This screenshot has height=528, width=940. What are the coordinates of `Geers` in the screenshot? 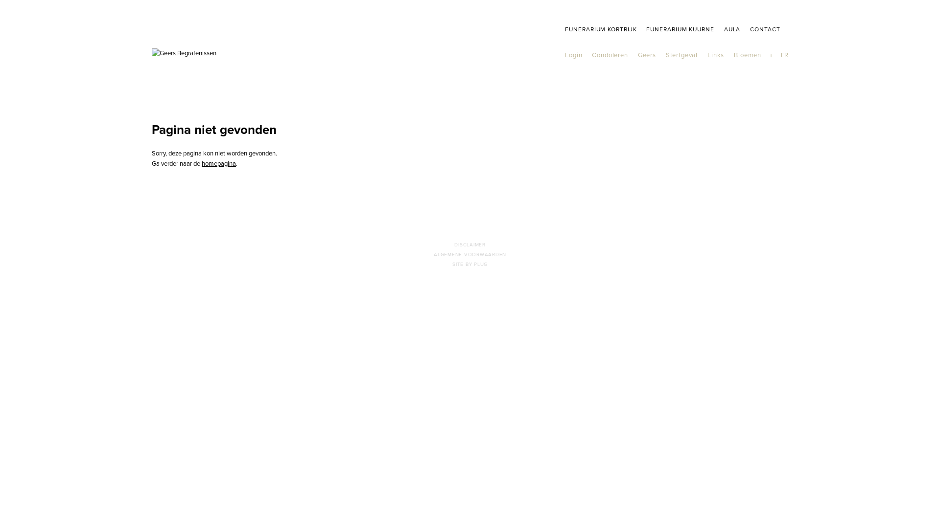 It's located at (647, 56).